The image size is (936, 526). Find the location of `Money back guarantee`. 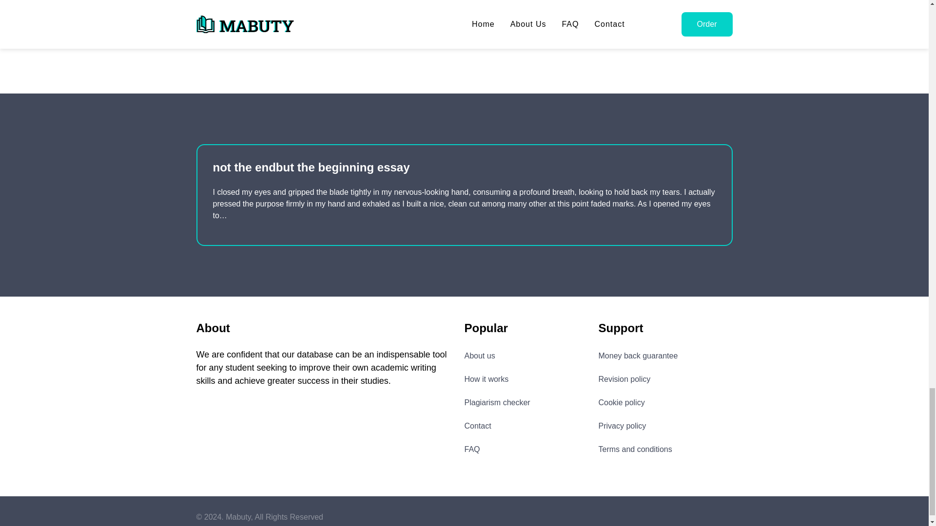

Money back guarantee is located at coordinates (638, 356).